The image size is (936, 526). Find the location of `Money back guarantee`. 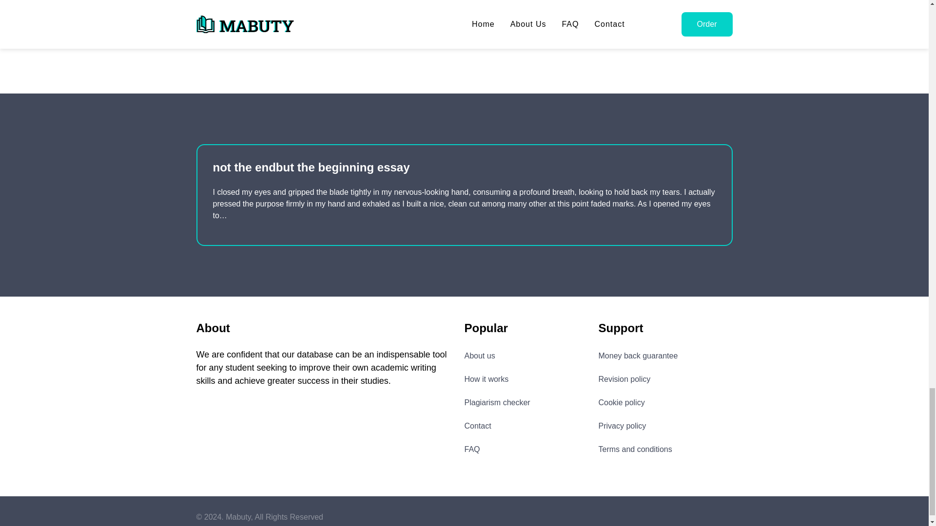

Money back guarantee is located at coordinates (638, 356).